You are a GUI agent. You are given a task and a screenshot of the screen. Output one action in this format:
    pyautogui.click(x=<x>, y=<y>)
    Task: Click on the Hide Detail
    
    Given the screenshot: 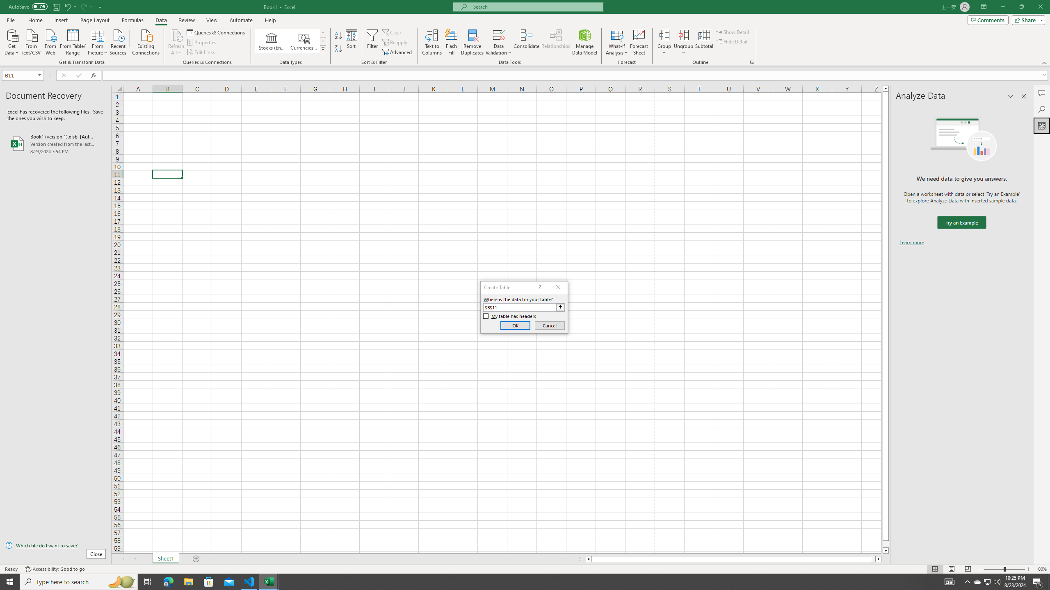 What is the action you would take?
    pyautogui.click(x=732, y=41)
    